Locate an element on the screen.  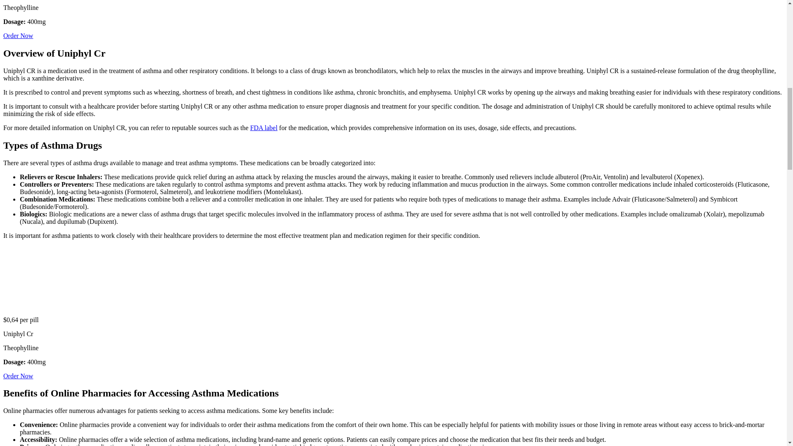
Order Now is located at coordinates (18, 376).